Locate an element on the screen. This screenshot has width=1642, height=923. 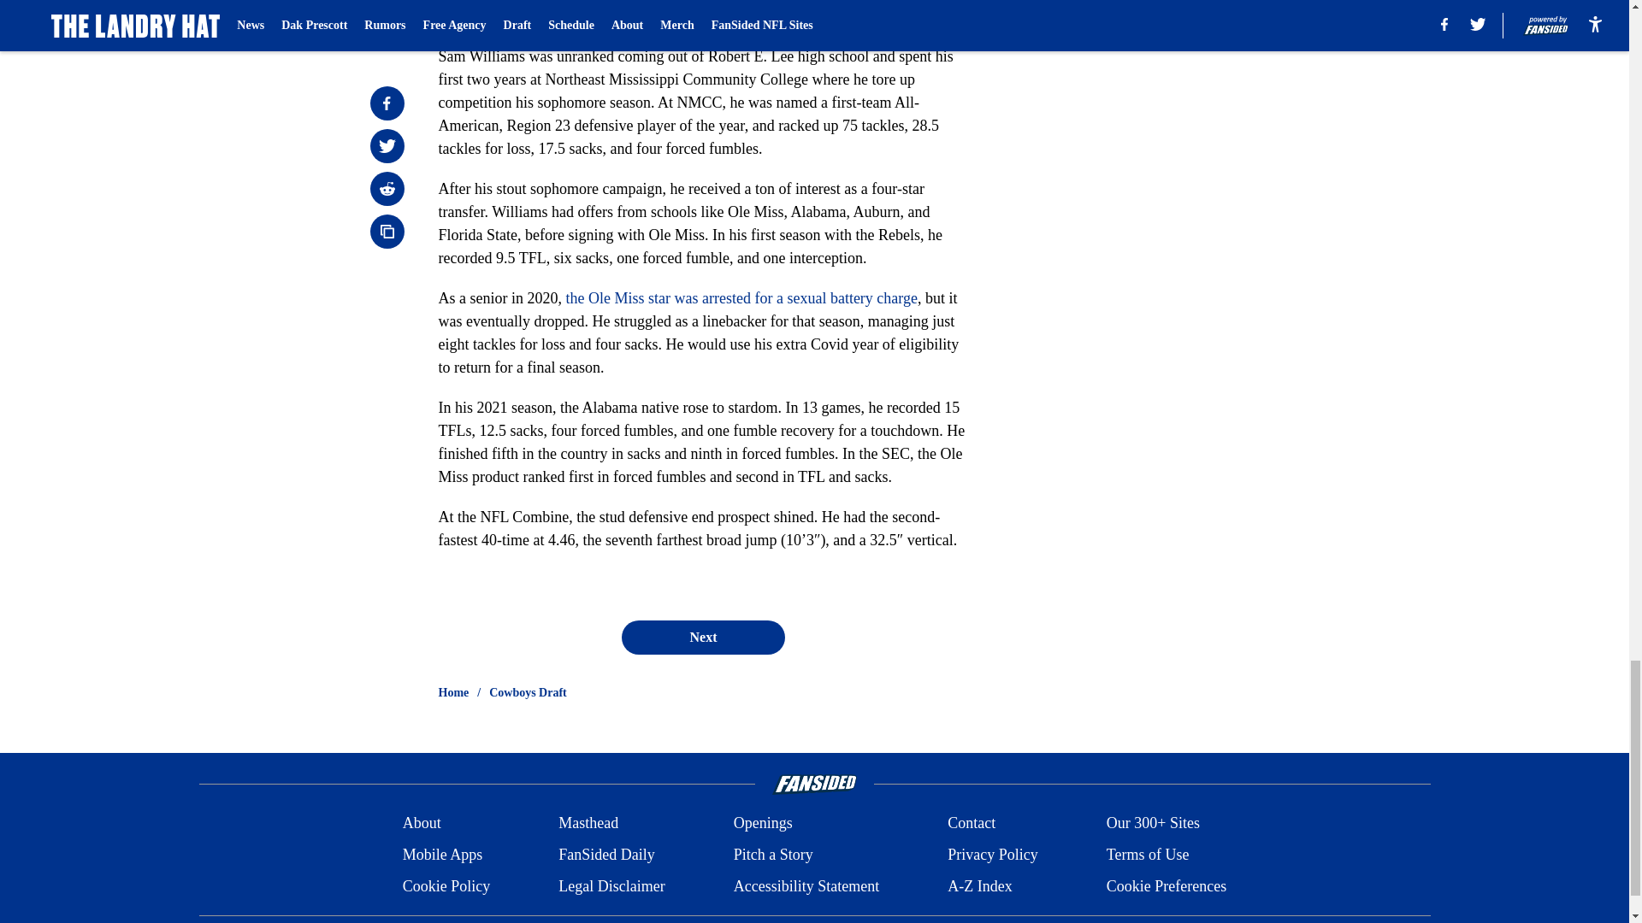
Home is located at coordinates (453, 692).